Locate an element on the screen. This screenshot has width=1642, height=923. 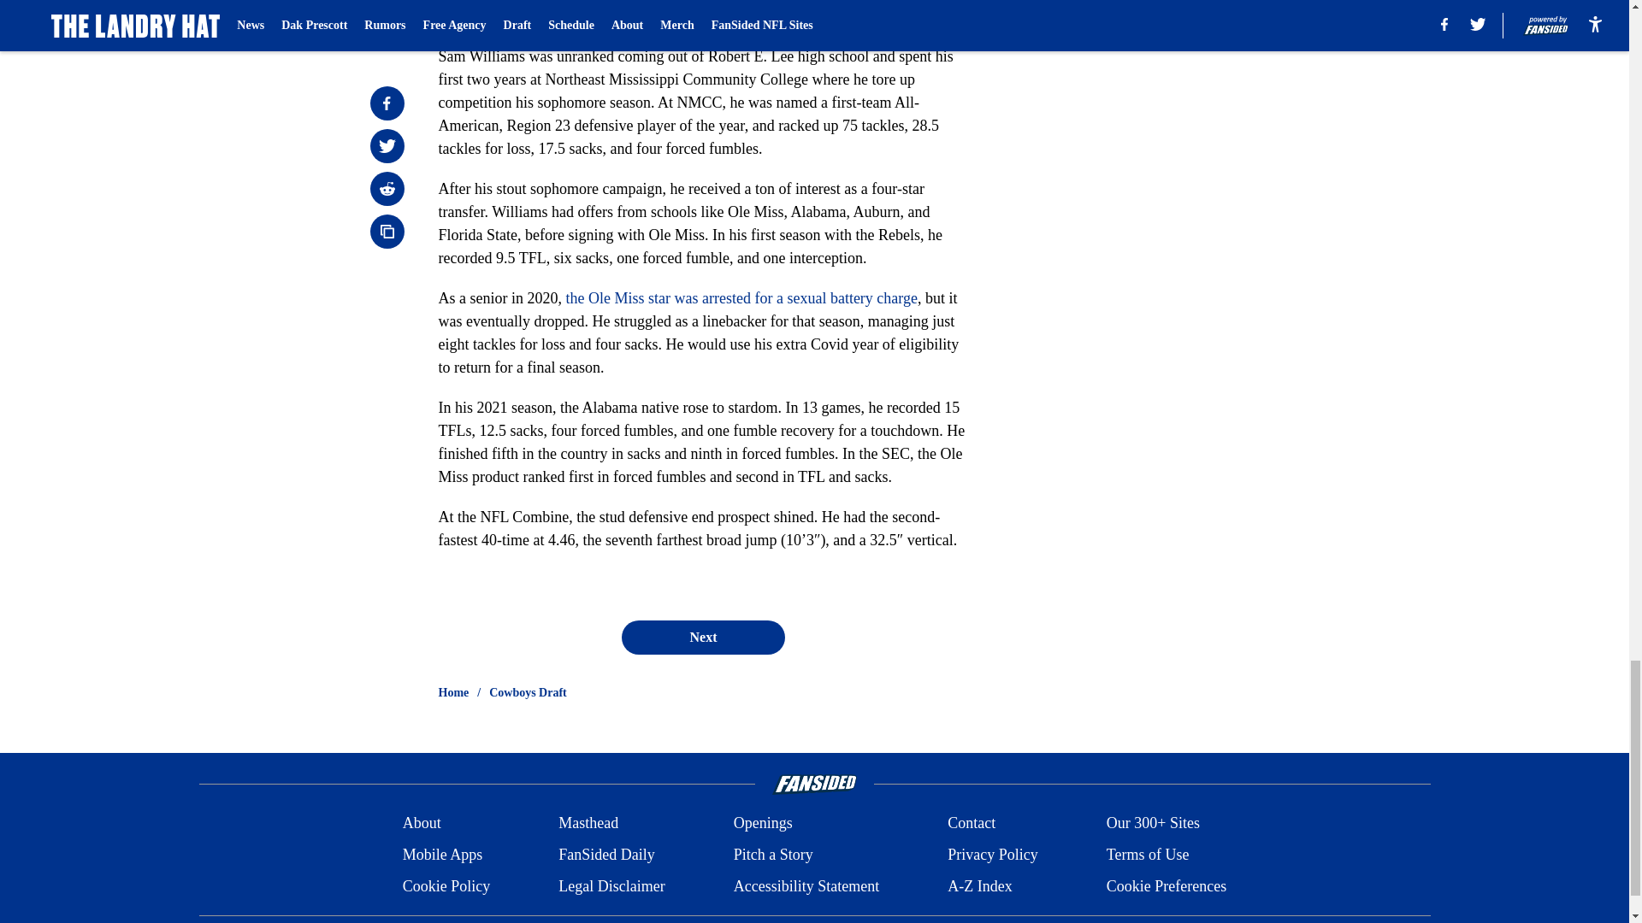
Home is located at coordinates (453, 692).